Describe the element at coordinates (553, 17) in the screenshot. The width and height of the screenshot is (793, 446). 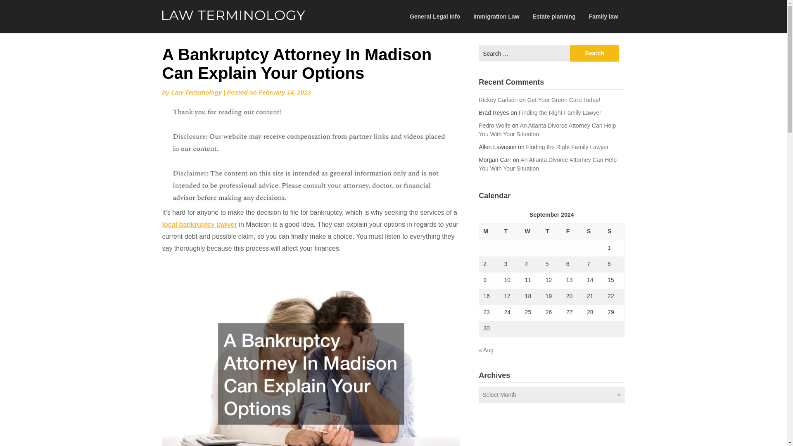
I see `Estate planning` at that location.